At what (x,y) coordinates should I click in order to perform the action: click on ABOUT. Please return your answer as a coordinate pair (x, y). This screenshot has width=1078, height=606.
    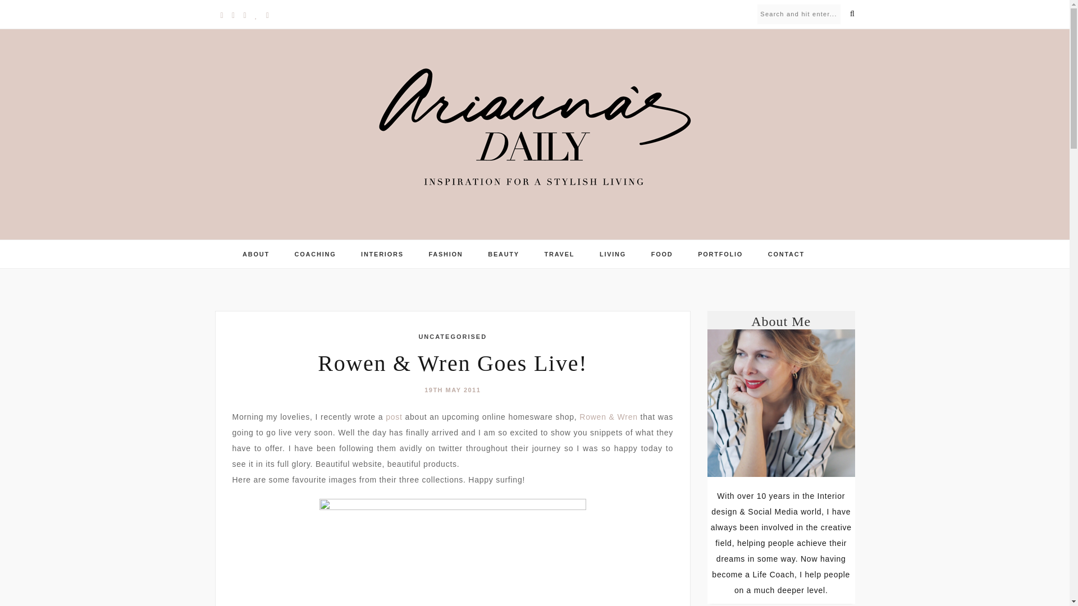
    Looking at the image, I should click on (256, 254).